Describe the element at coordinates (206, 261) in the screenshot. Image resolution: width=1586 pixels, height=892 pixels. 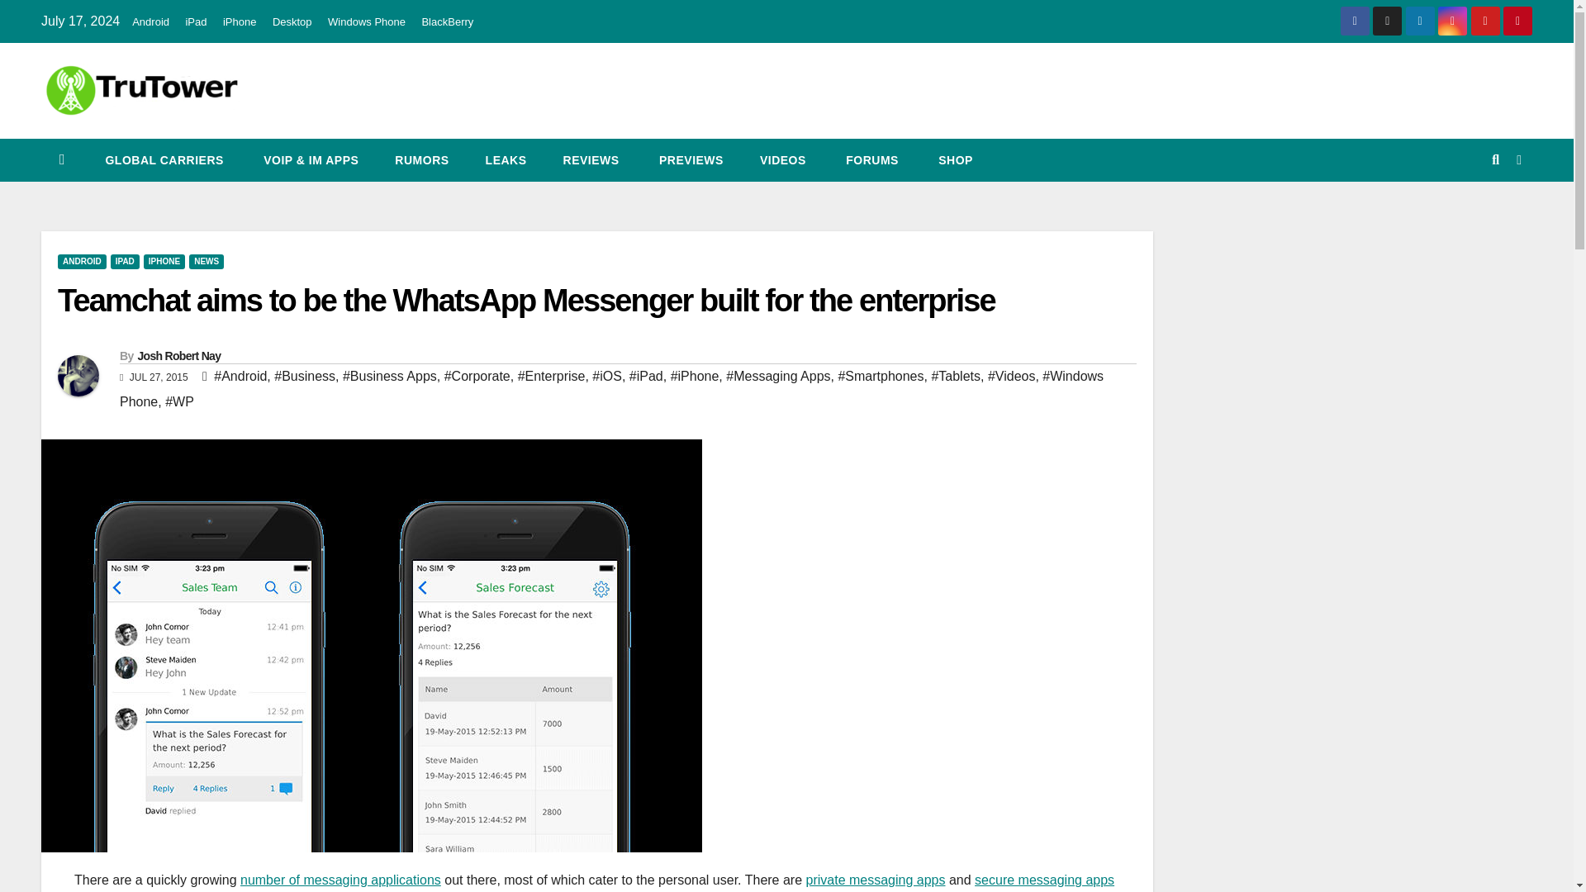
I see `NEWS` at that location.